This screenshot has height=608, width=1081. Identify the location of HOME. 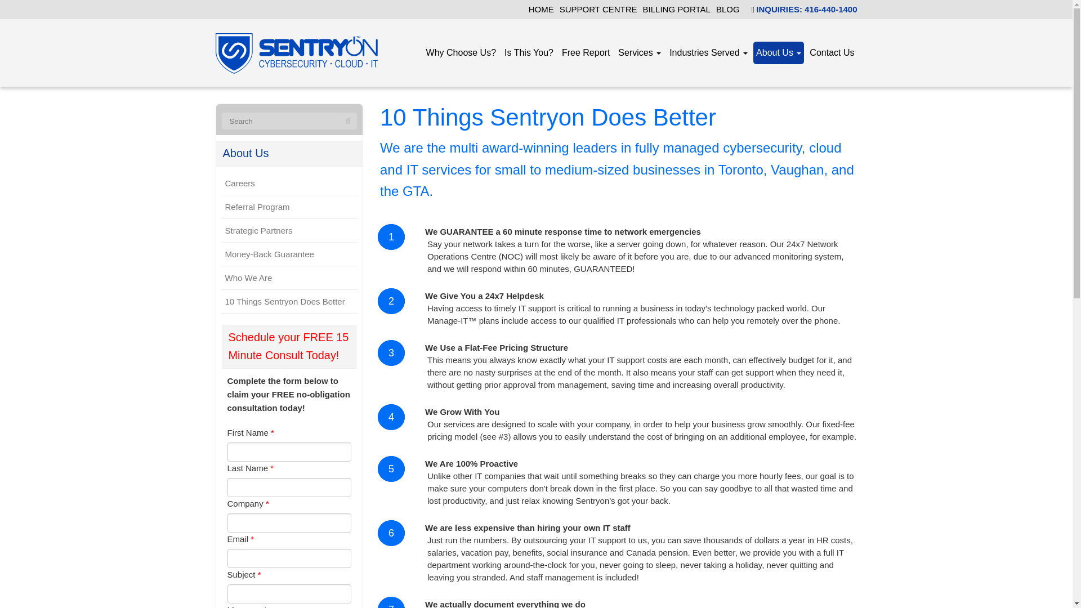
(540, 9).